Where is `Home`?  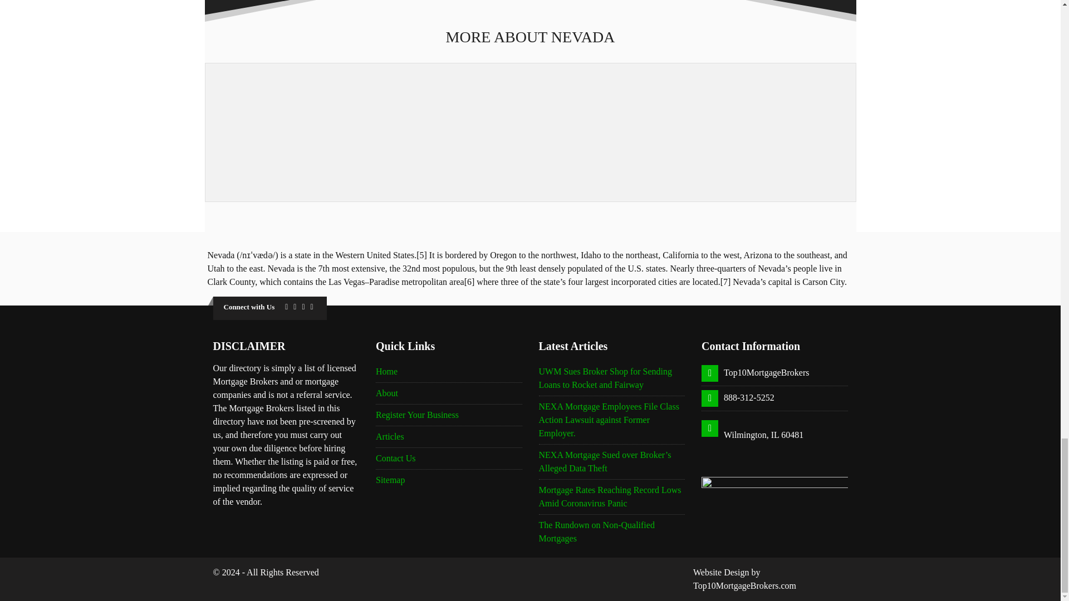 Home is located at coordinates (386, 371).